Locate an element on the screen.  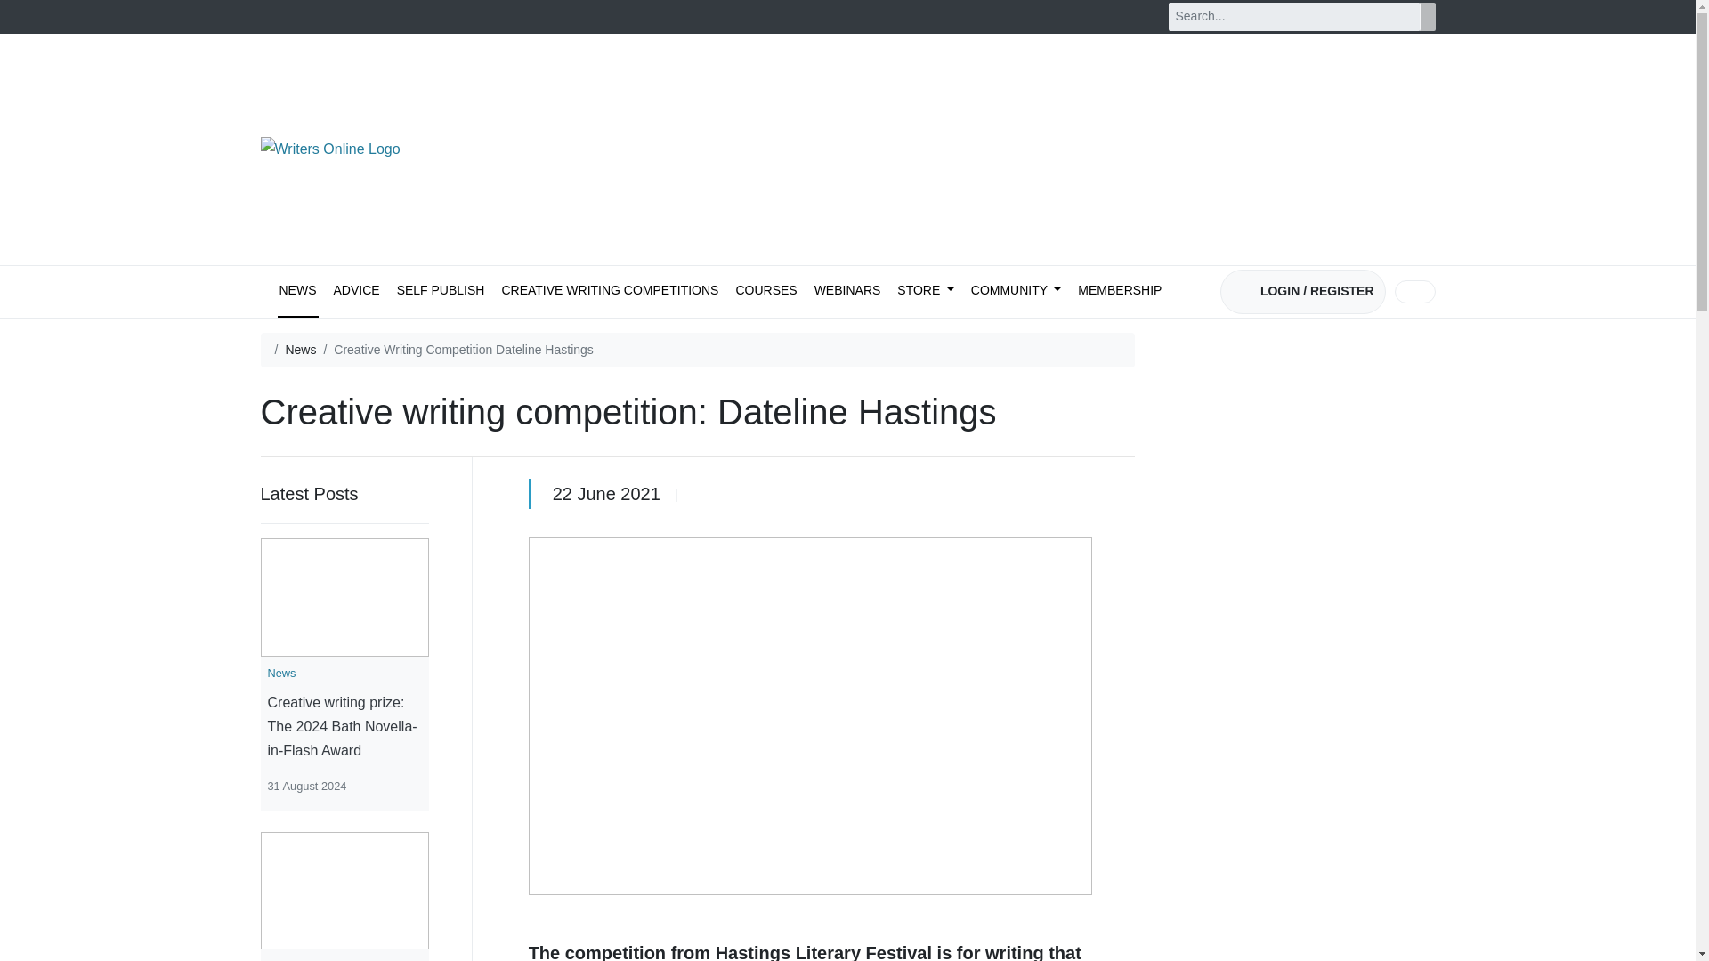
WEBINARS is located at coordinates (847, 292).